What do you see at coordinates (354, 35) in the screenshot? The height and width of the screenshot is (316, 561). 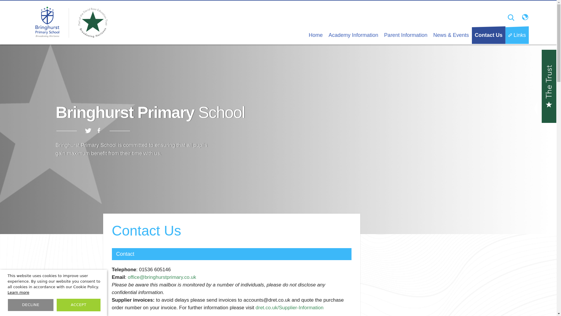 I see `Academy Information` at bounding box center [354, 35].